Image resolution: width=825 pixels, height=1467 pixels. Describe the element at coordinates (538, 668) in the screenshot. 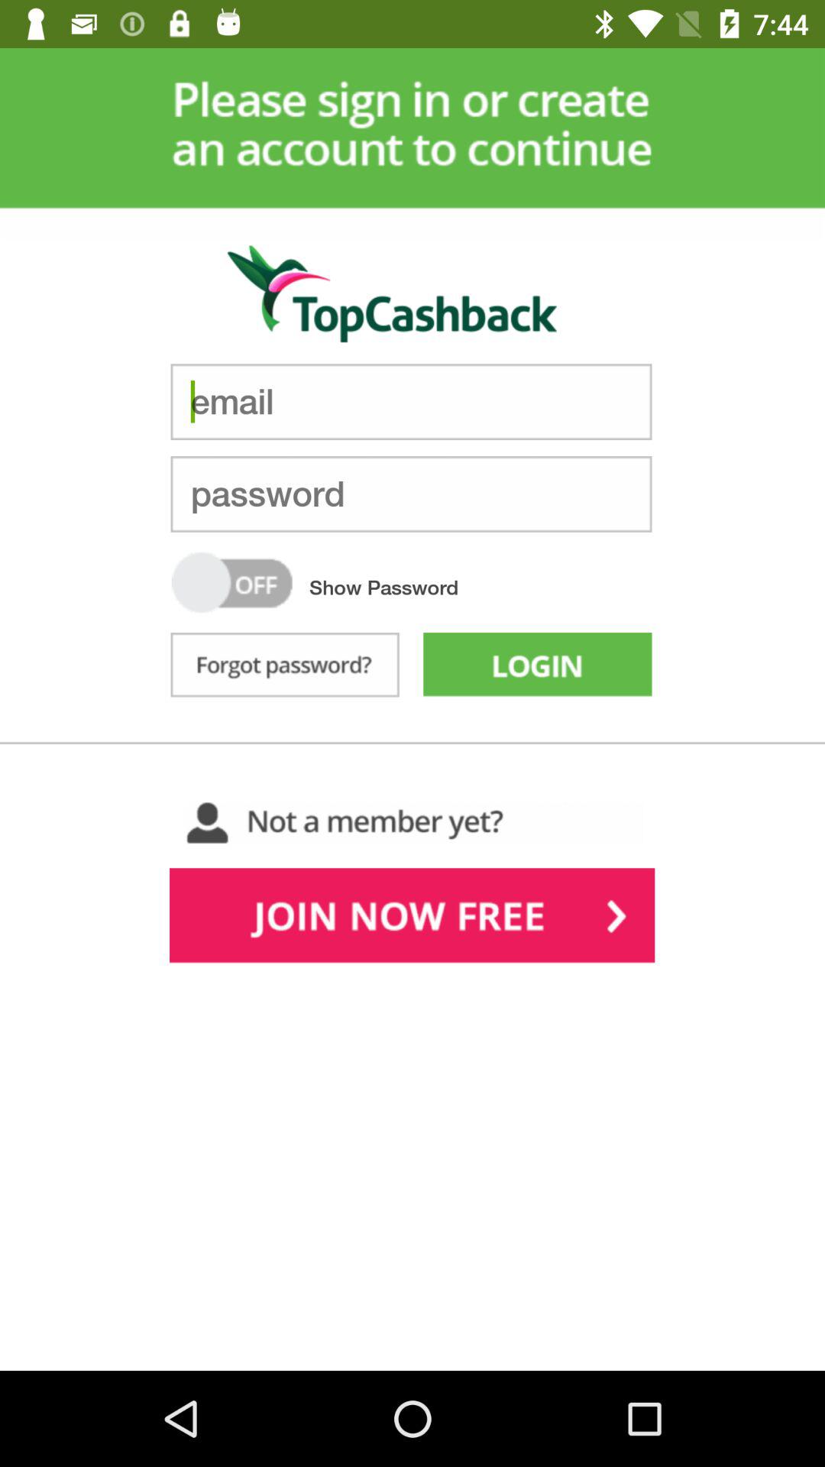

I see `logs the user in` at that location.